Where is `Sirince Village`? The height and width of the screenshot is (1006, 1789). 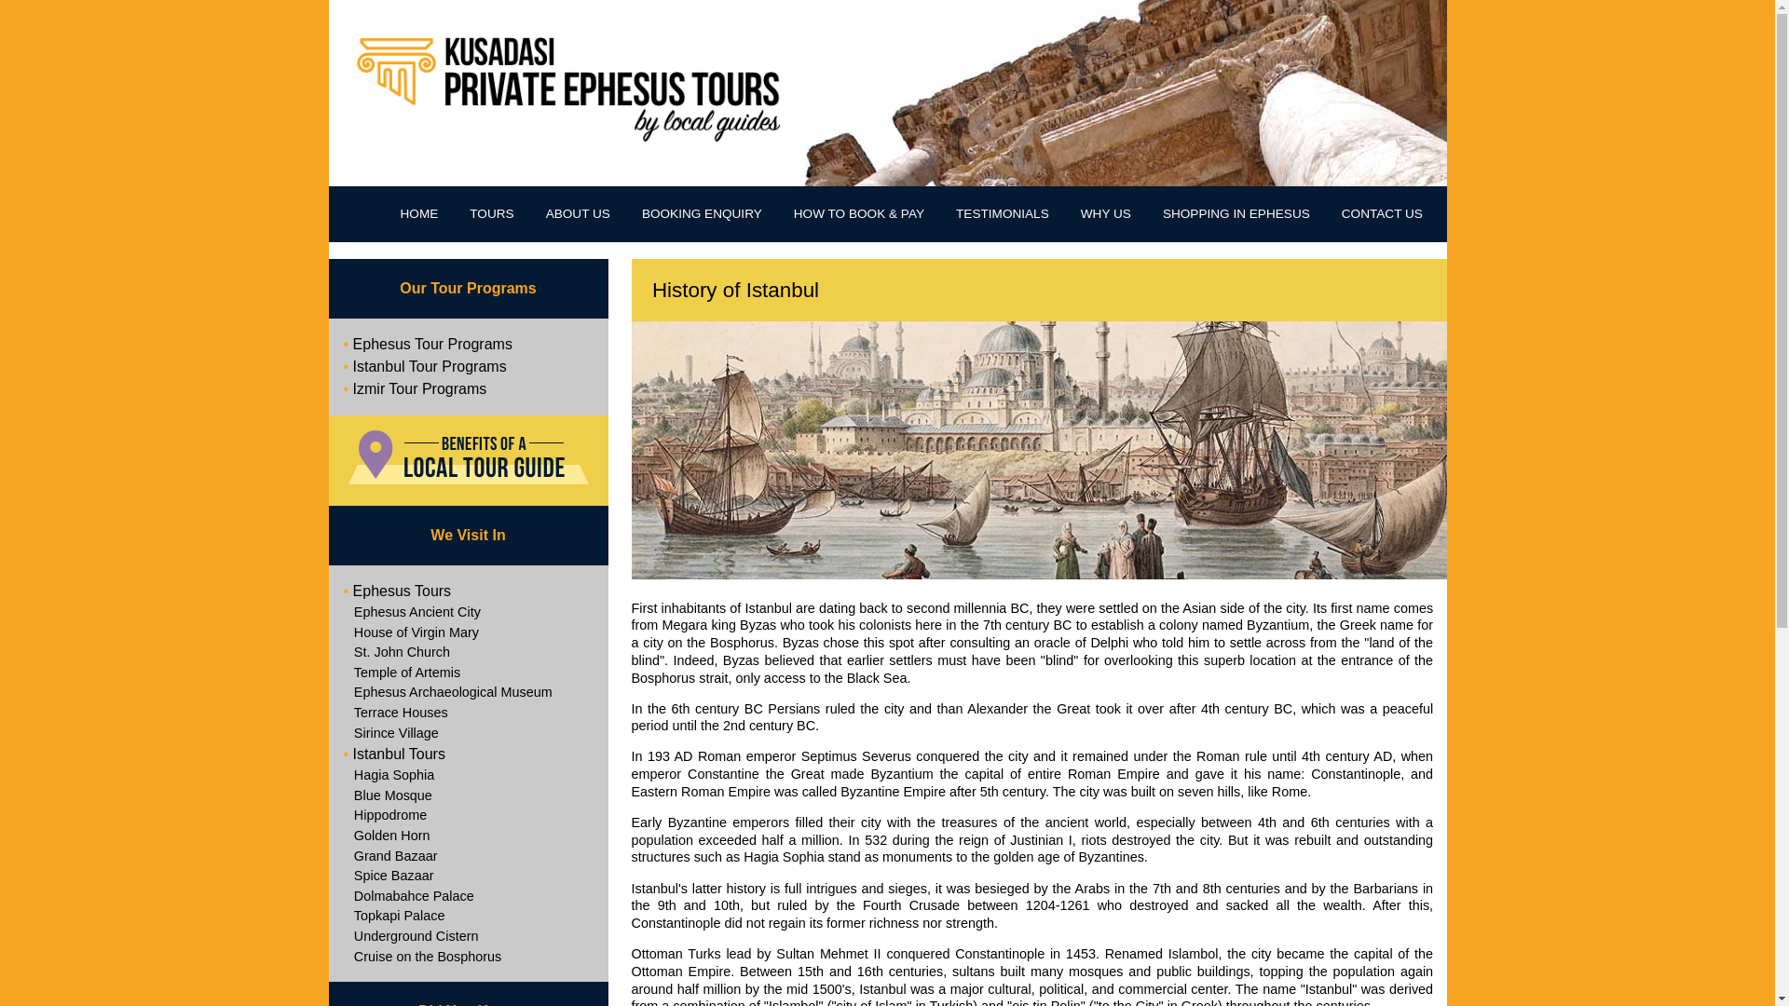 Sirince Village is located at coordinates (468, 734).